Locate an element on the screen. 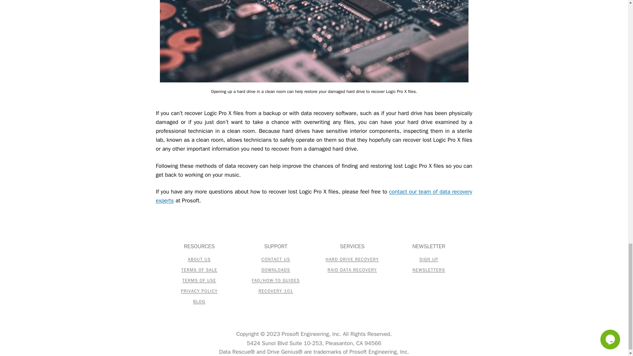 The height and width of the screenshot is (356, 633). NEWSLETTERS is located at coordinates (429, 270).